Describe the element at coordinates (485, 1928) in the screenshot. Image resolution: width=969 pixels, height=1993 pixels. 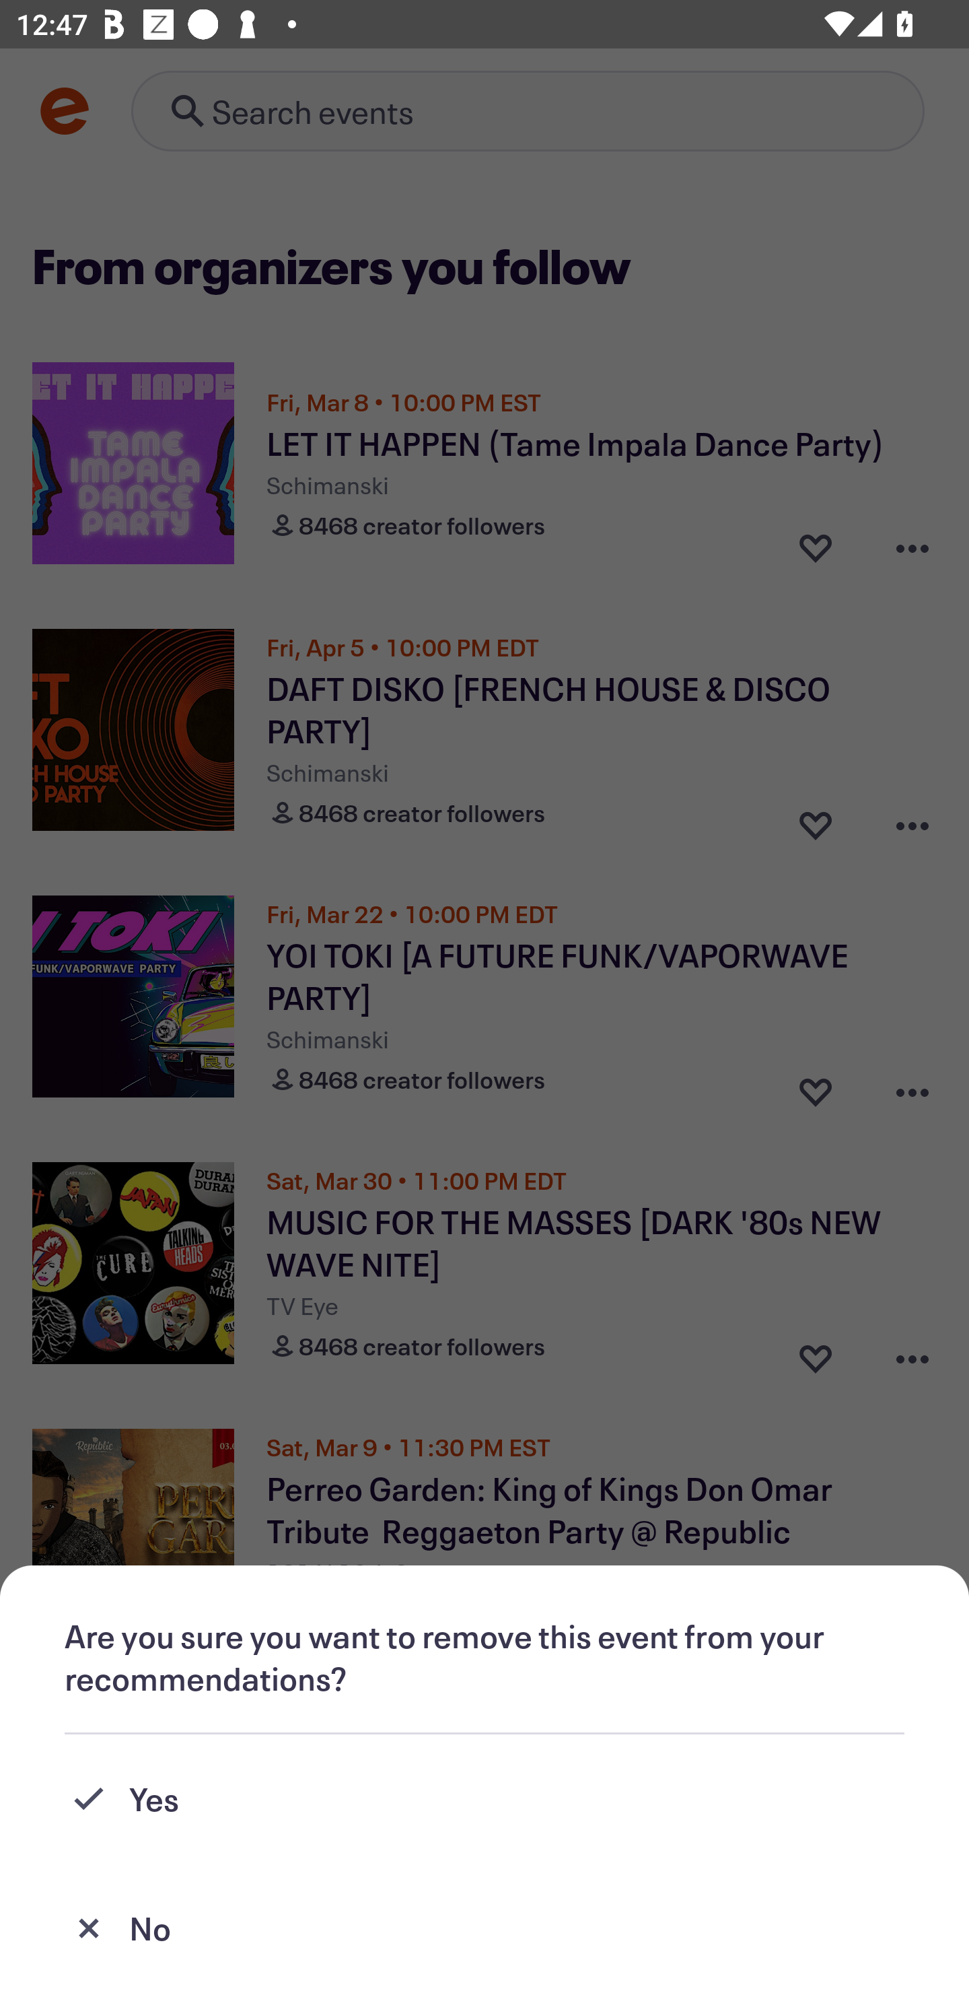
I see `No` at that location.